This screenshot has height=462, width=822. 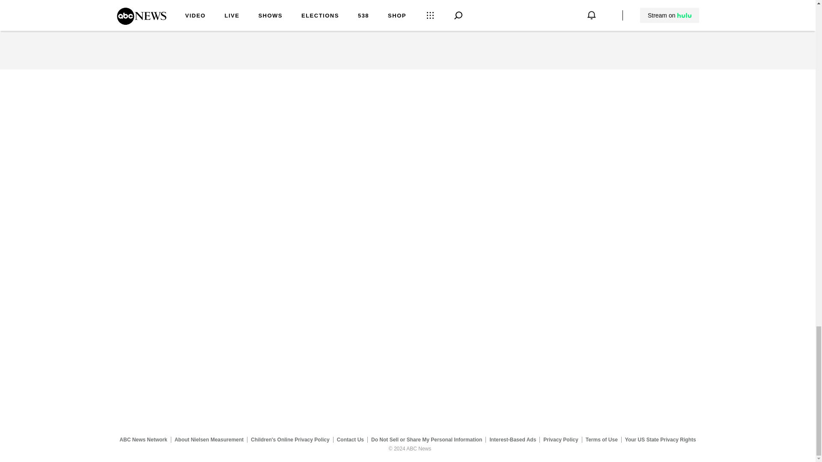 What do you see at coordinates (426, 439) in the screenshot?
I see `Do Not Sell or Share My Personal Information` at bounding box center [426, 439].